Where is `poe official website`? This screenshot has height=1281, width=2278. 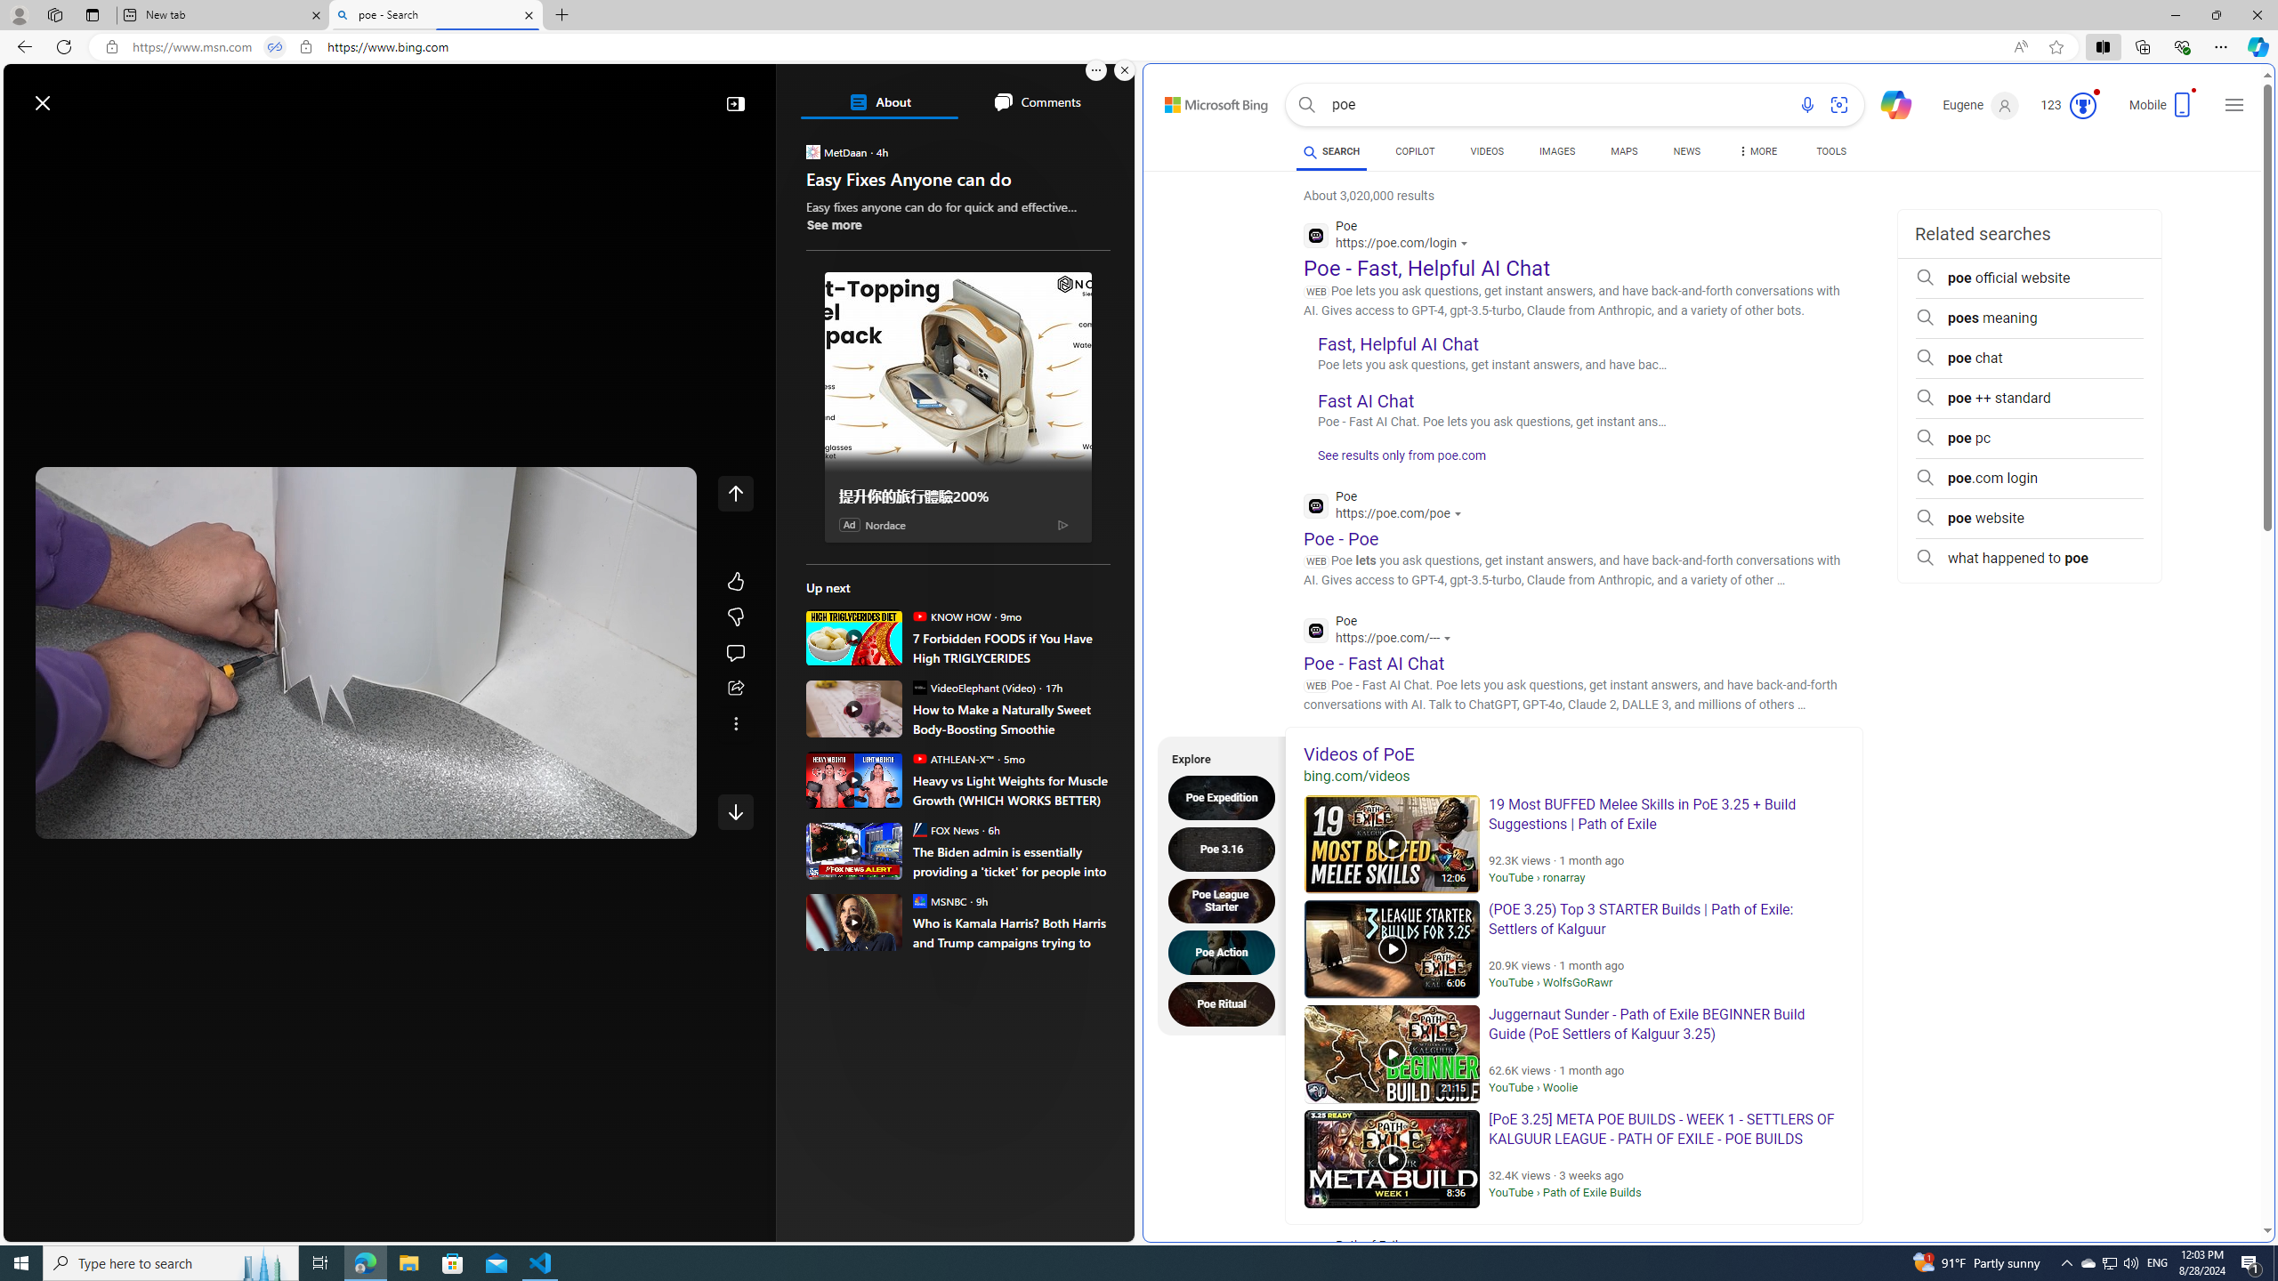
poe official website is located at coordinates (2029, 278).